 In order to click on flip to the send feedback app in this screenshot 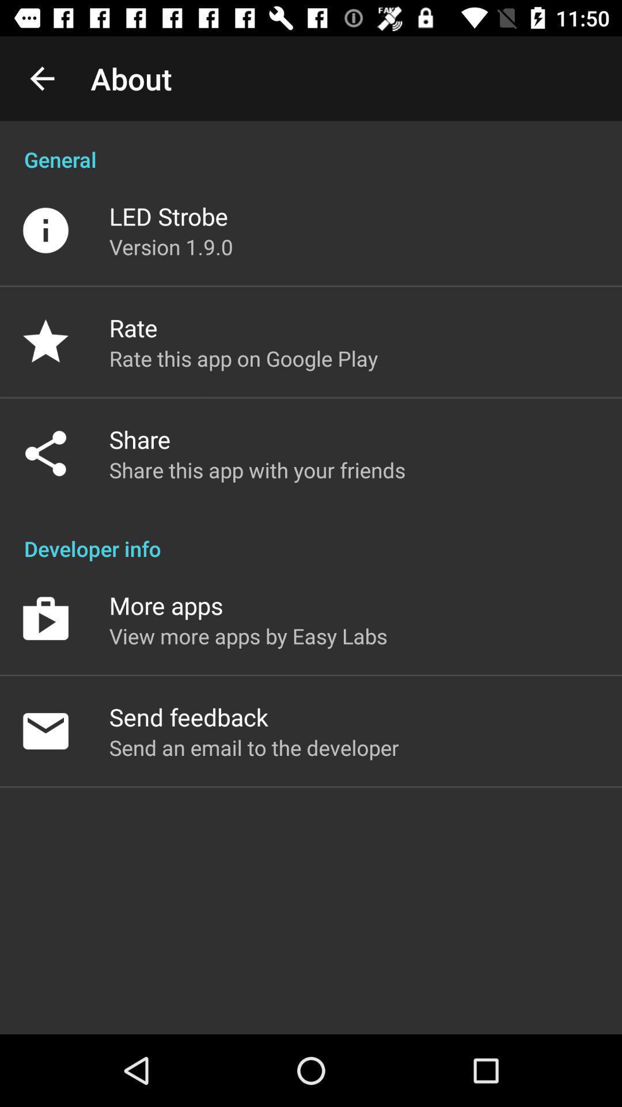, I will do `click(188, 717)`.